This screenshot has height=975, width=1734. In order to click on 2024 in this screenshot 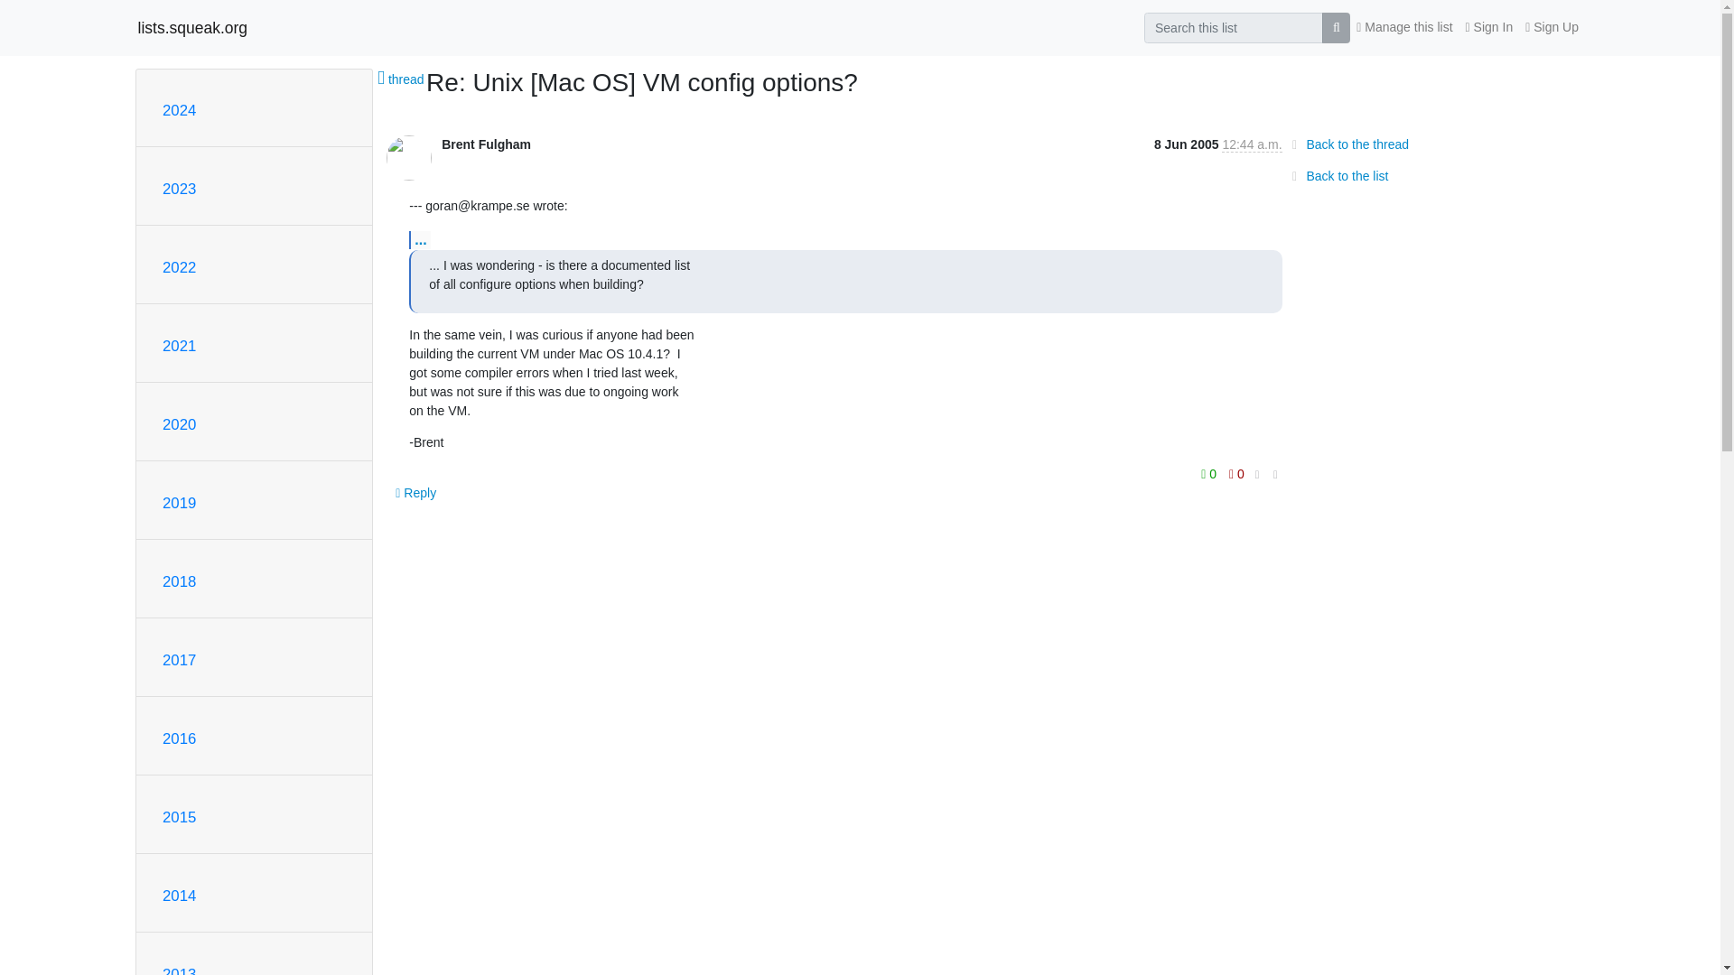, I will do `click(179, 110)`.